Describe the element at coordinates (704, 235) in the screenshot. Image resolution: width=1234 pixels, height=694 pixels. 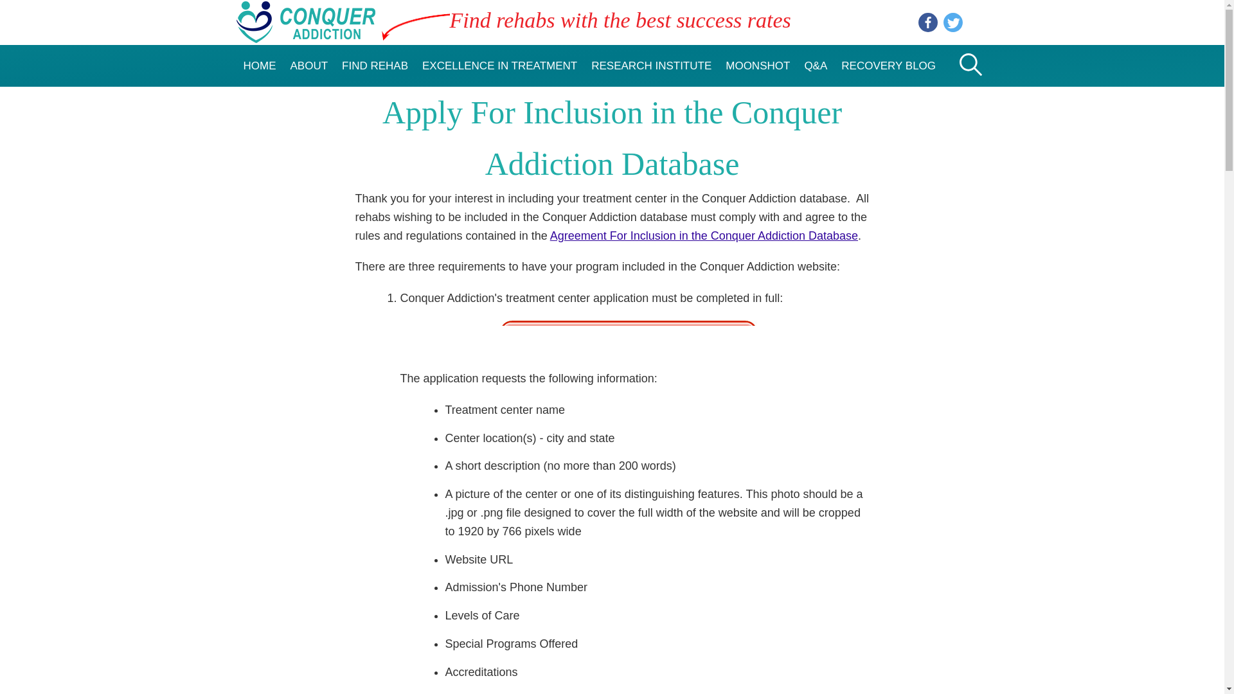
I see `Agreement For Inclusion in the Conquer Addiction Database` at that location.